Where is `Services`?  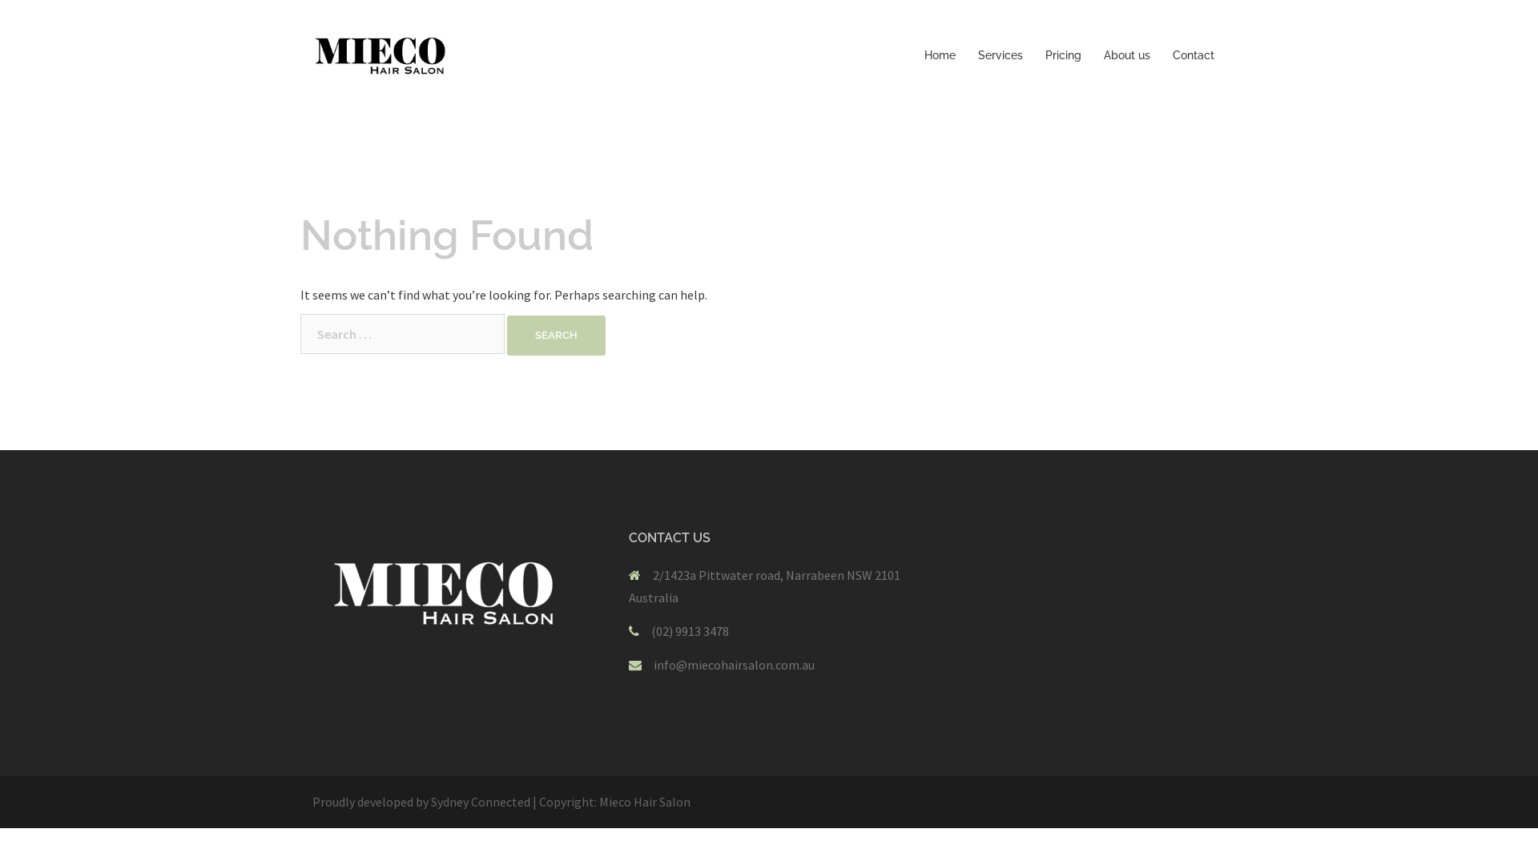 Services is located at coordinates (1001, 56).